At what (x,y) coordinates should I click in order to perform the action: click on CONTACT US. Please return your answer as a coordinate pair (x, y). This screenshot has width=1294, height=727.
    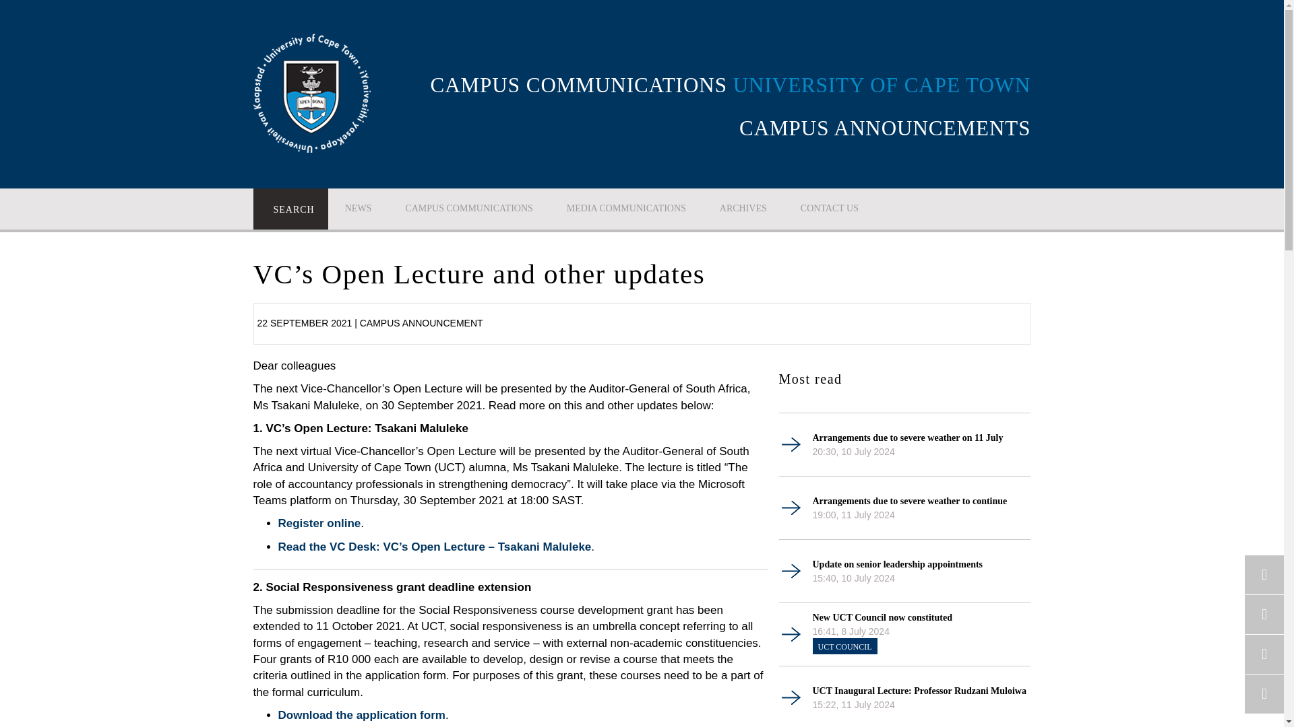
    Looking at the image, I should click on (830, 208).